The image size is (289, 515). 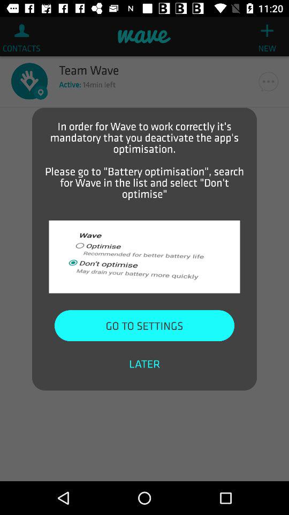 What do you see at coordinates (144, 364) in the screenshot?
I see `tap item at the bottom` at bounding box center [144, 364].